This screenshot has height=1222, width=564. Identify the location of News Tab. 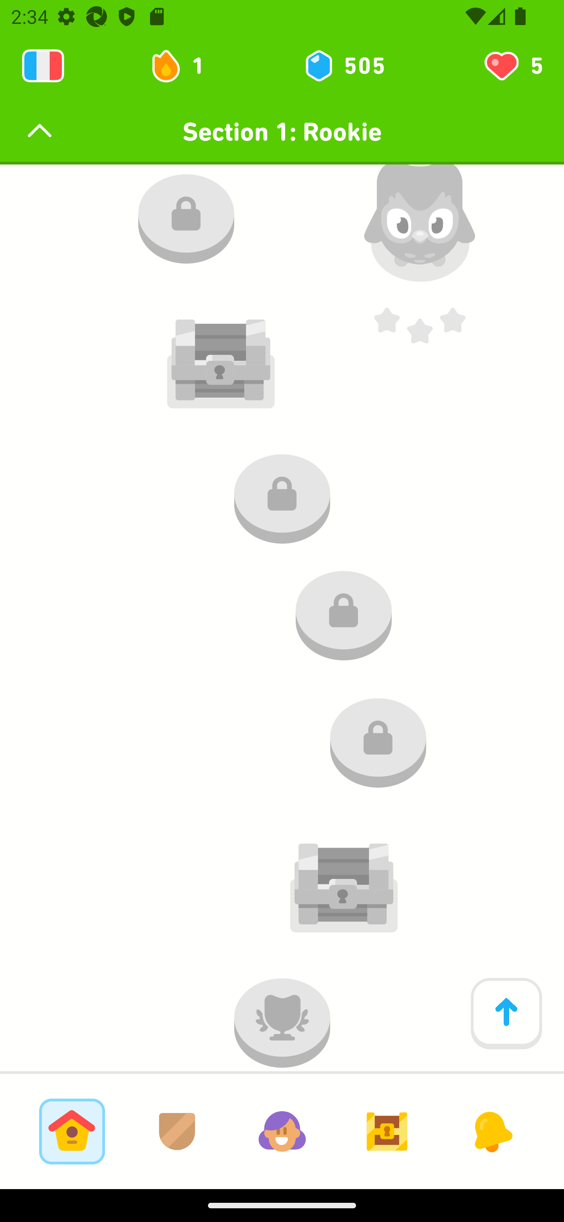
(492, 1131).